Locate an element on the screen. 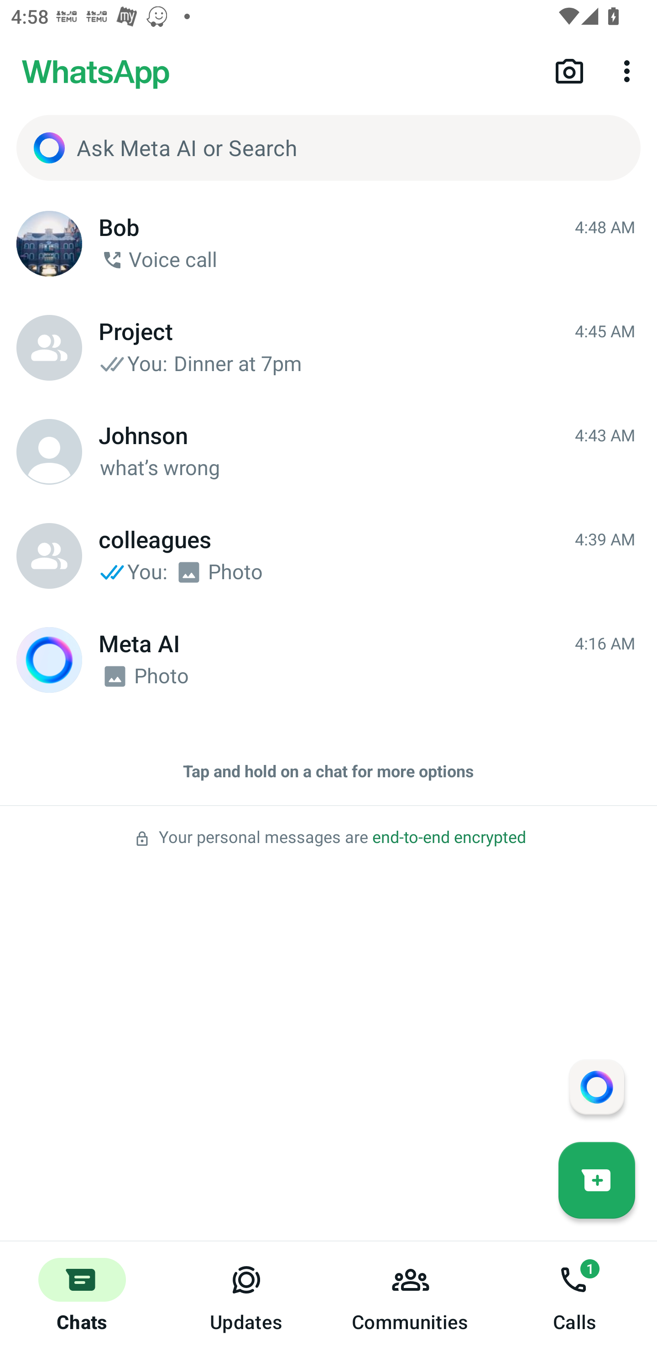 Image resolution: width=657 pixels, height=1351 pixels. colleagues colleagues 4:39 AM 4:39 AM You:  Photo is located at coordinates (328, 556).